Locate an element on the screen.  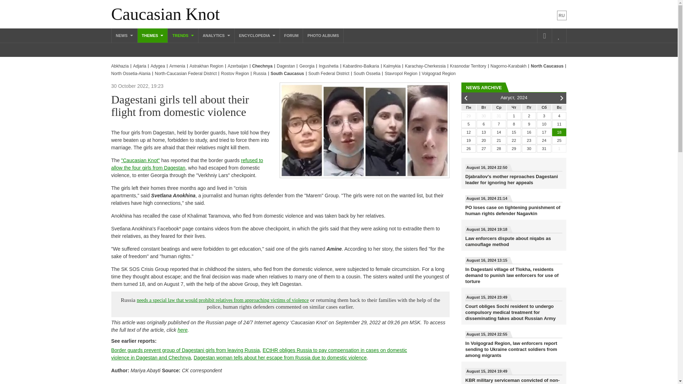
Caucasian Knot is located at coordinates (165, 14).